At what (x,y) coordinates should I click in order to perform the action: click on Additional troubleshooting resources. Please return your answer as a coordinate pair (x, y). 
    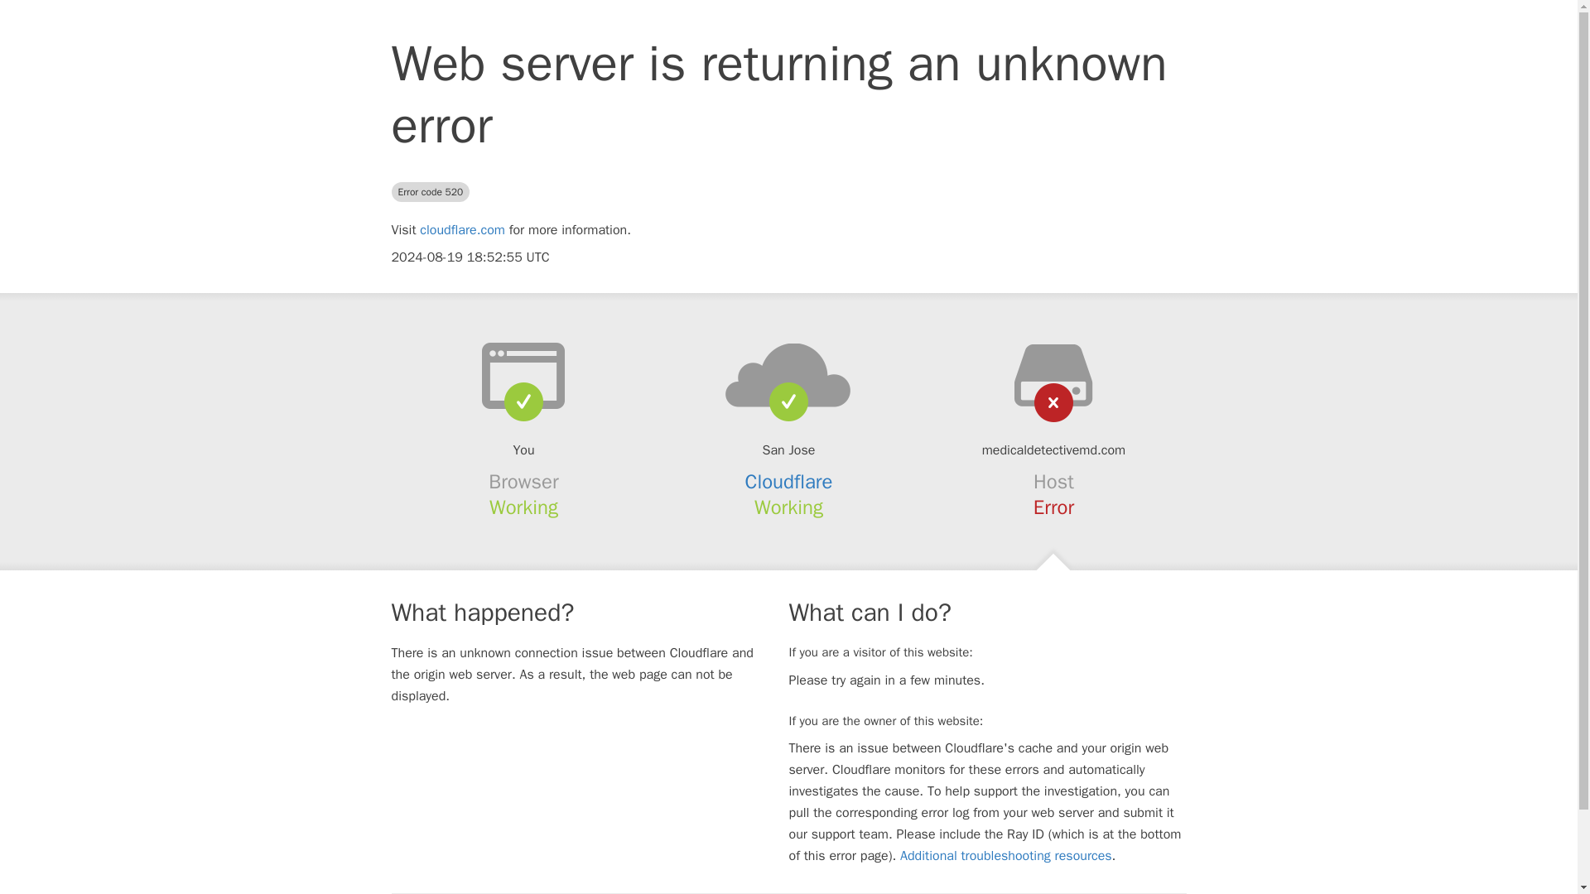
    Looking at the image, I should click on (1005, 856).